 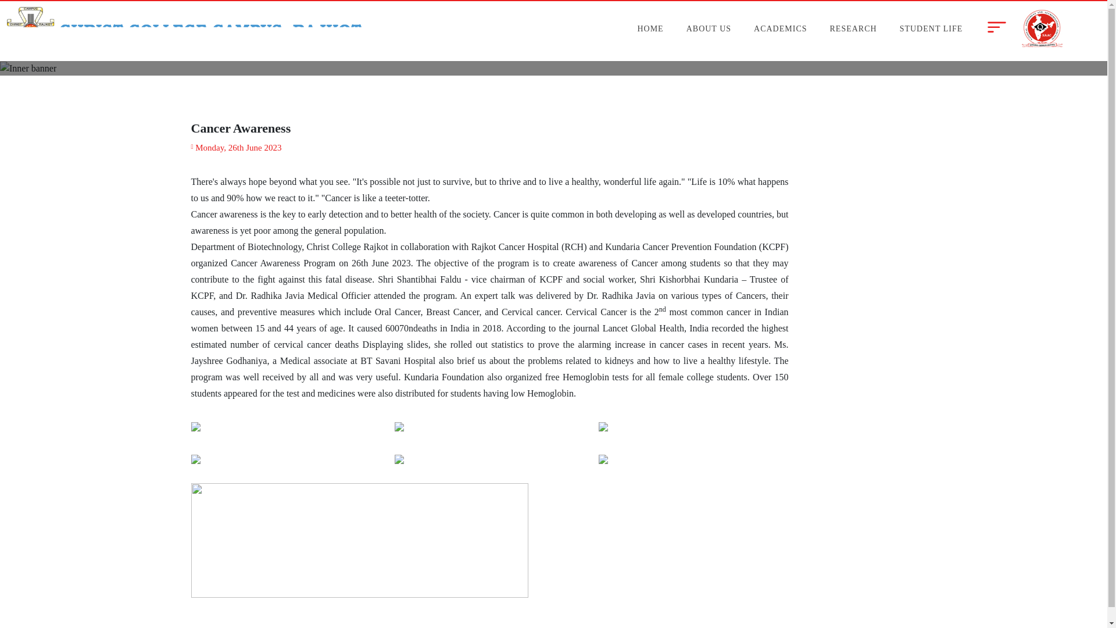 What do you see at coordinates (856, 28) in the screenshot?
I see `RESEARCH` at bounding box center [856, 28].